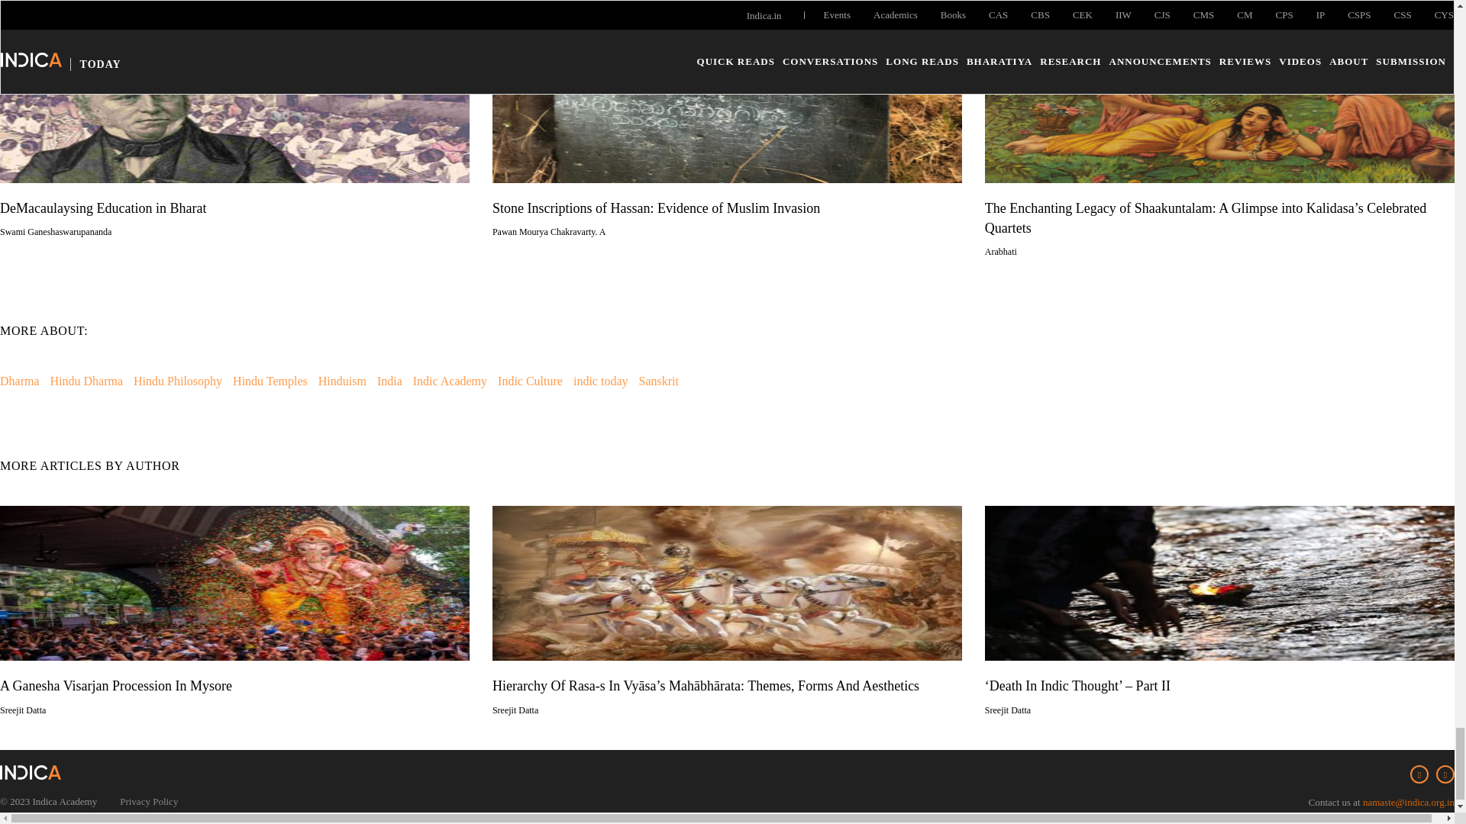 This screenshot has height=824, width=1466. What do you see at coordinates (342, 381) in the screenshot?
I see `Hinduism` at bounding box center [342, 381].